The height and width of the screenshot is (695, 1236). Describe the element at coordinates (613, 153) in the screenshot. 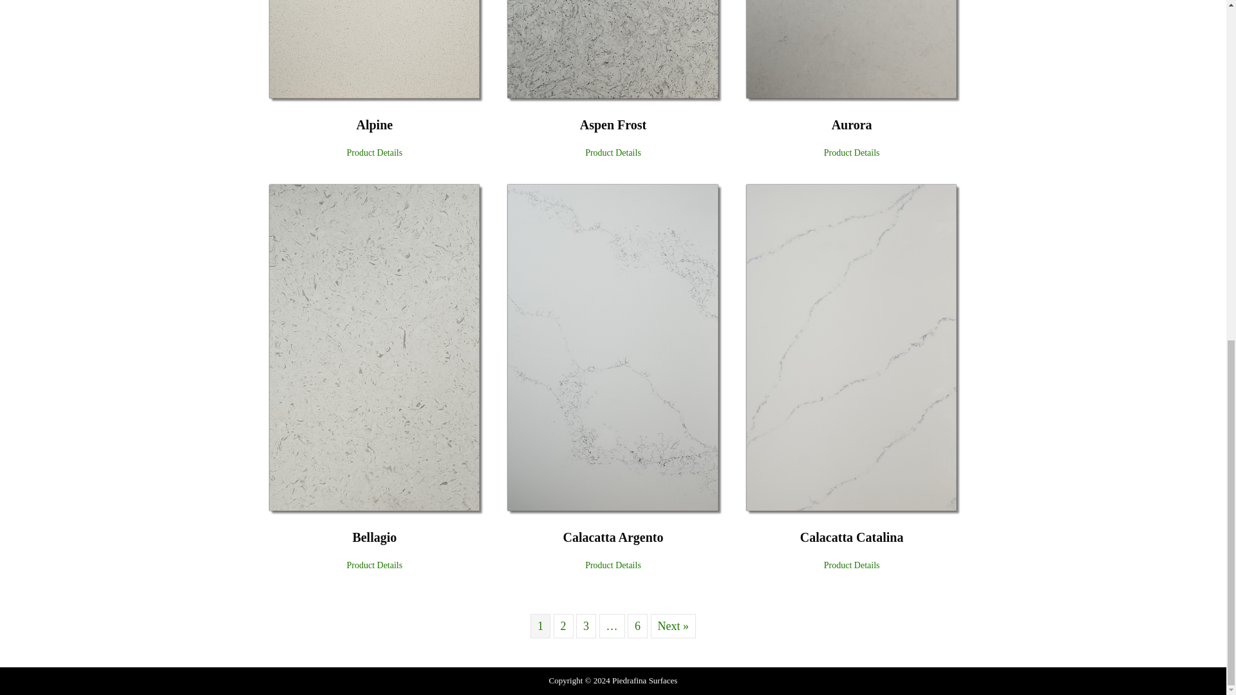

I see `Product Details` at that location.